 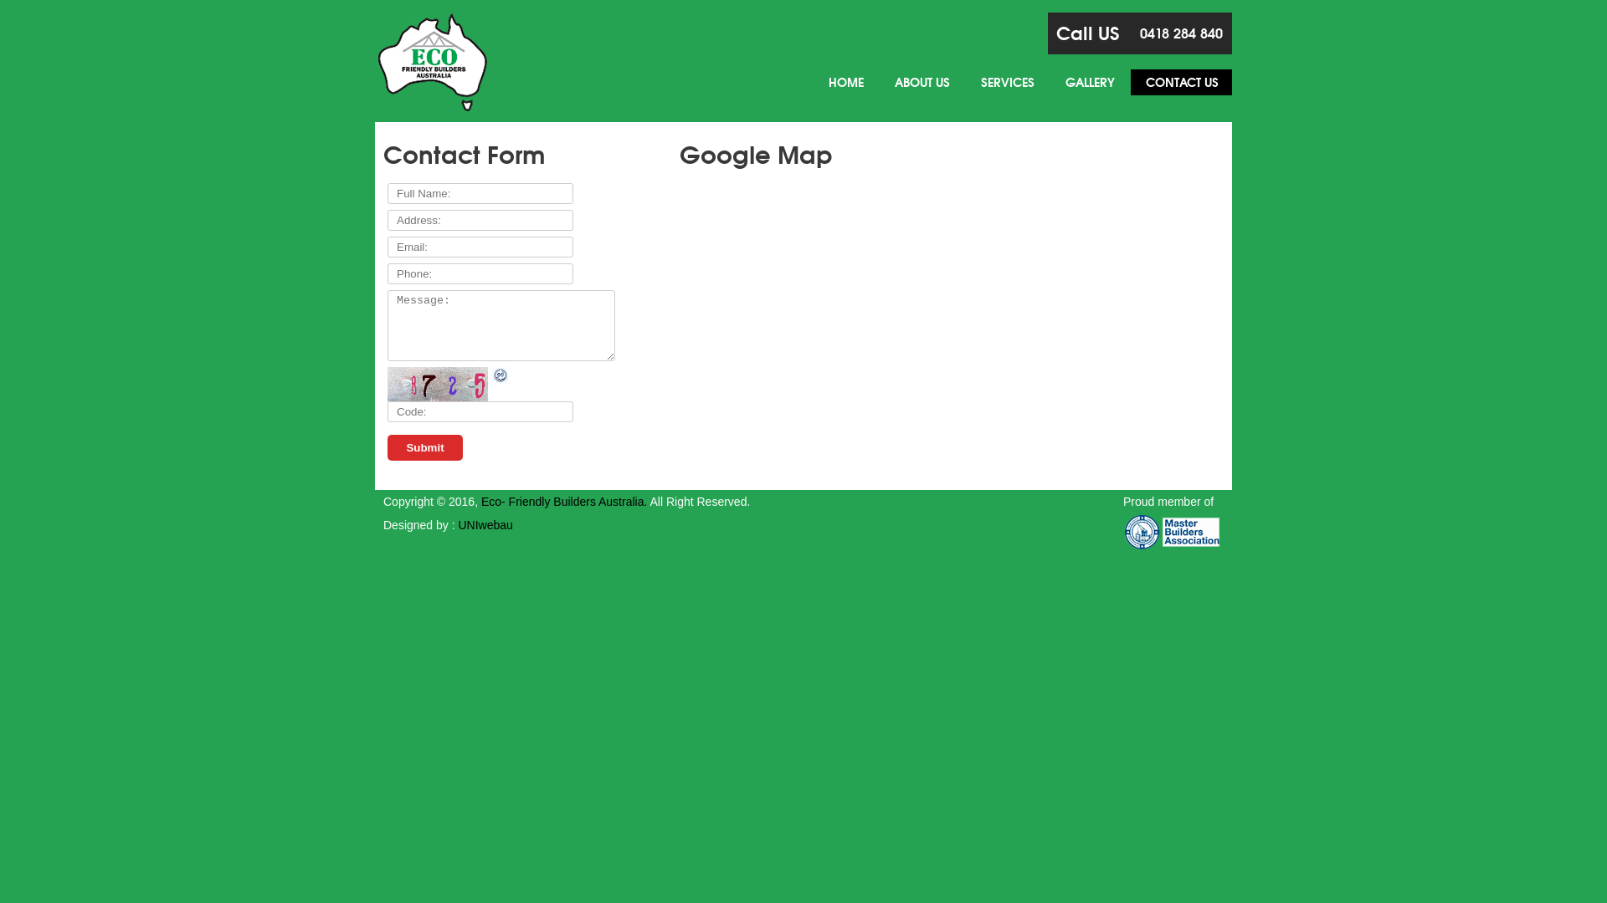 I want to click on GALLERY, so click(x=1090, y=82).